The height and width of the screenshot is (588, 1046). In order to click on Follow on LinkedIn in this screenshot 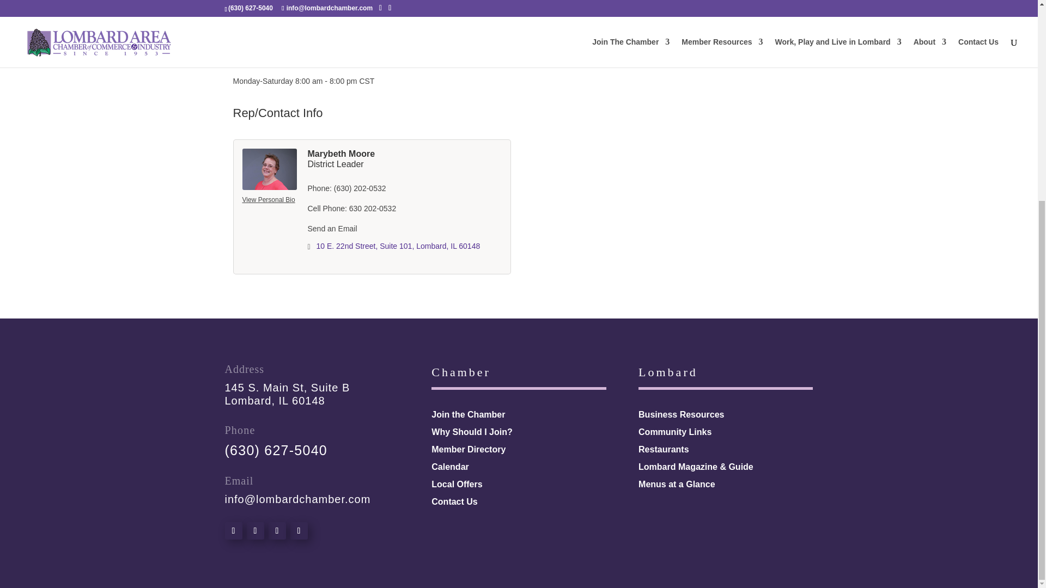, I will do `click(299, 531)`.